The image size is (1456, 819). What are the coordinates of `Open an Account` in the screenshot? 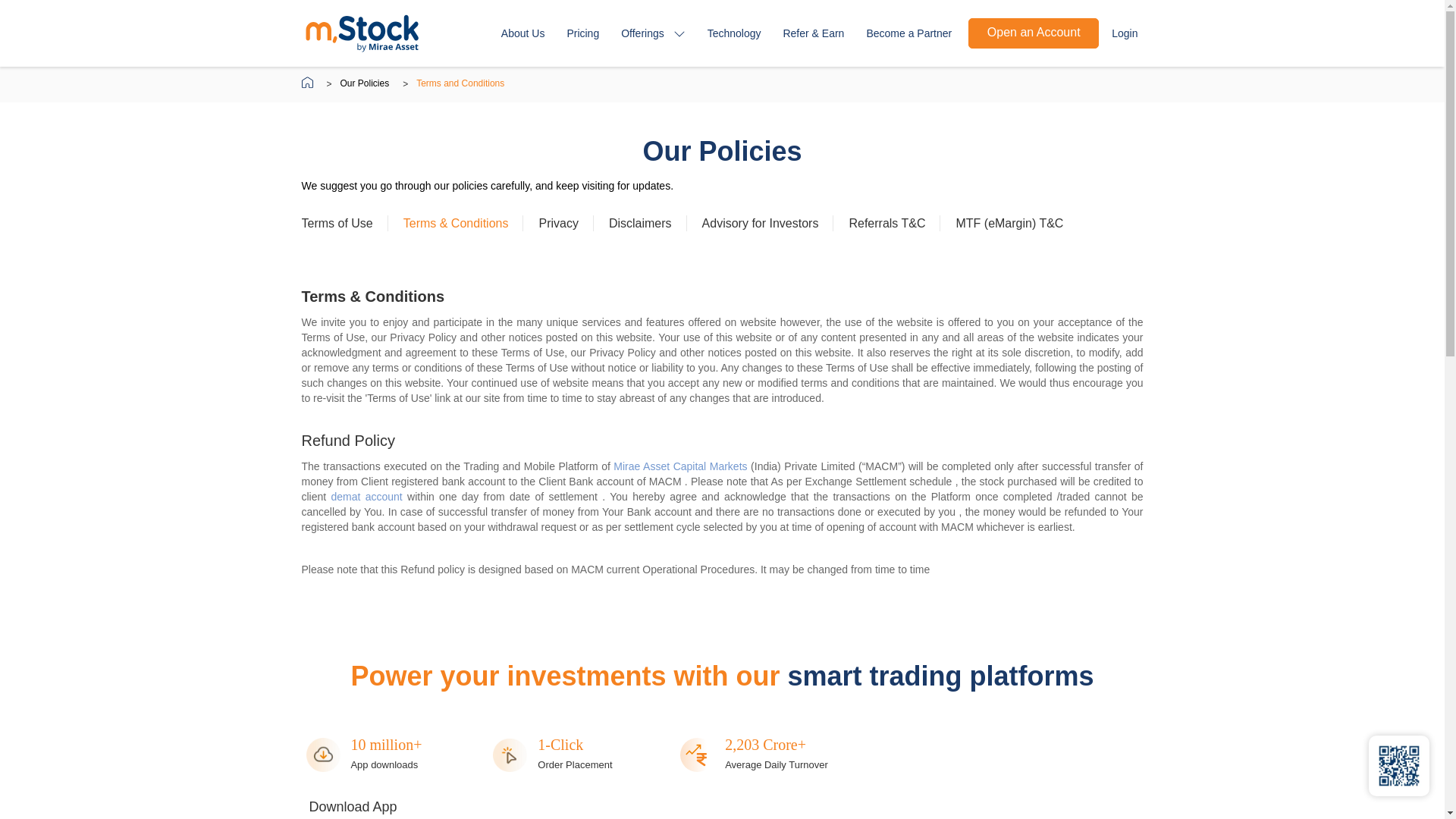 It's located at (1033, 33).